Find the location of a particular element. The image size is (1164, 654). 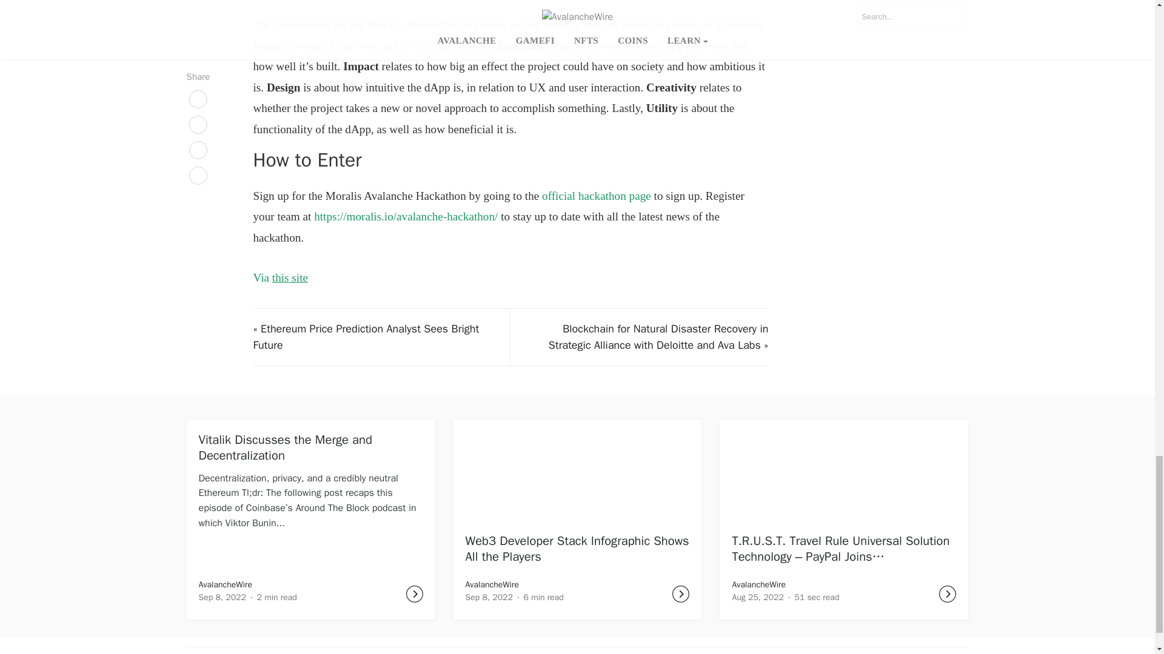

Web3 Developer Stack Infographic Shows All the Players is located at coordinates (577, 549).